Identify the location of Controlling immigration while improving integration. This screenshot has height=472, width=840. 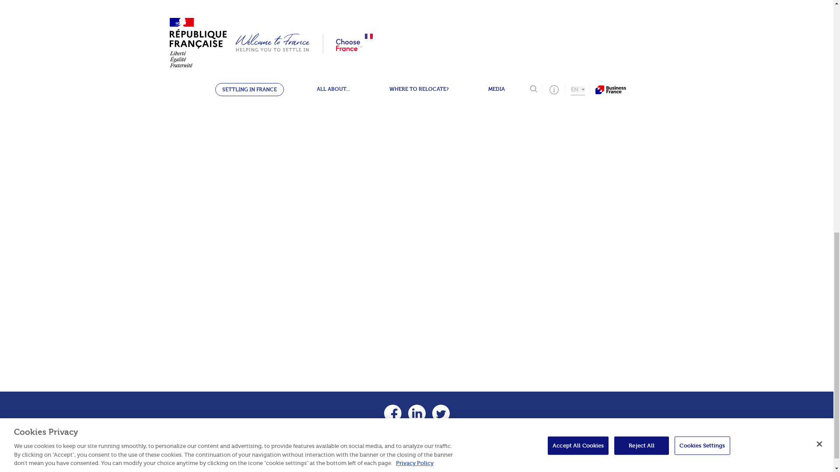
(425, 90).